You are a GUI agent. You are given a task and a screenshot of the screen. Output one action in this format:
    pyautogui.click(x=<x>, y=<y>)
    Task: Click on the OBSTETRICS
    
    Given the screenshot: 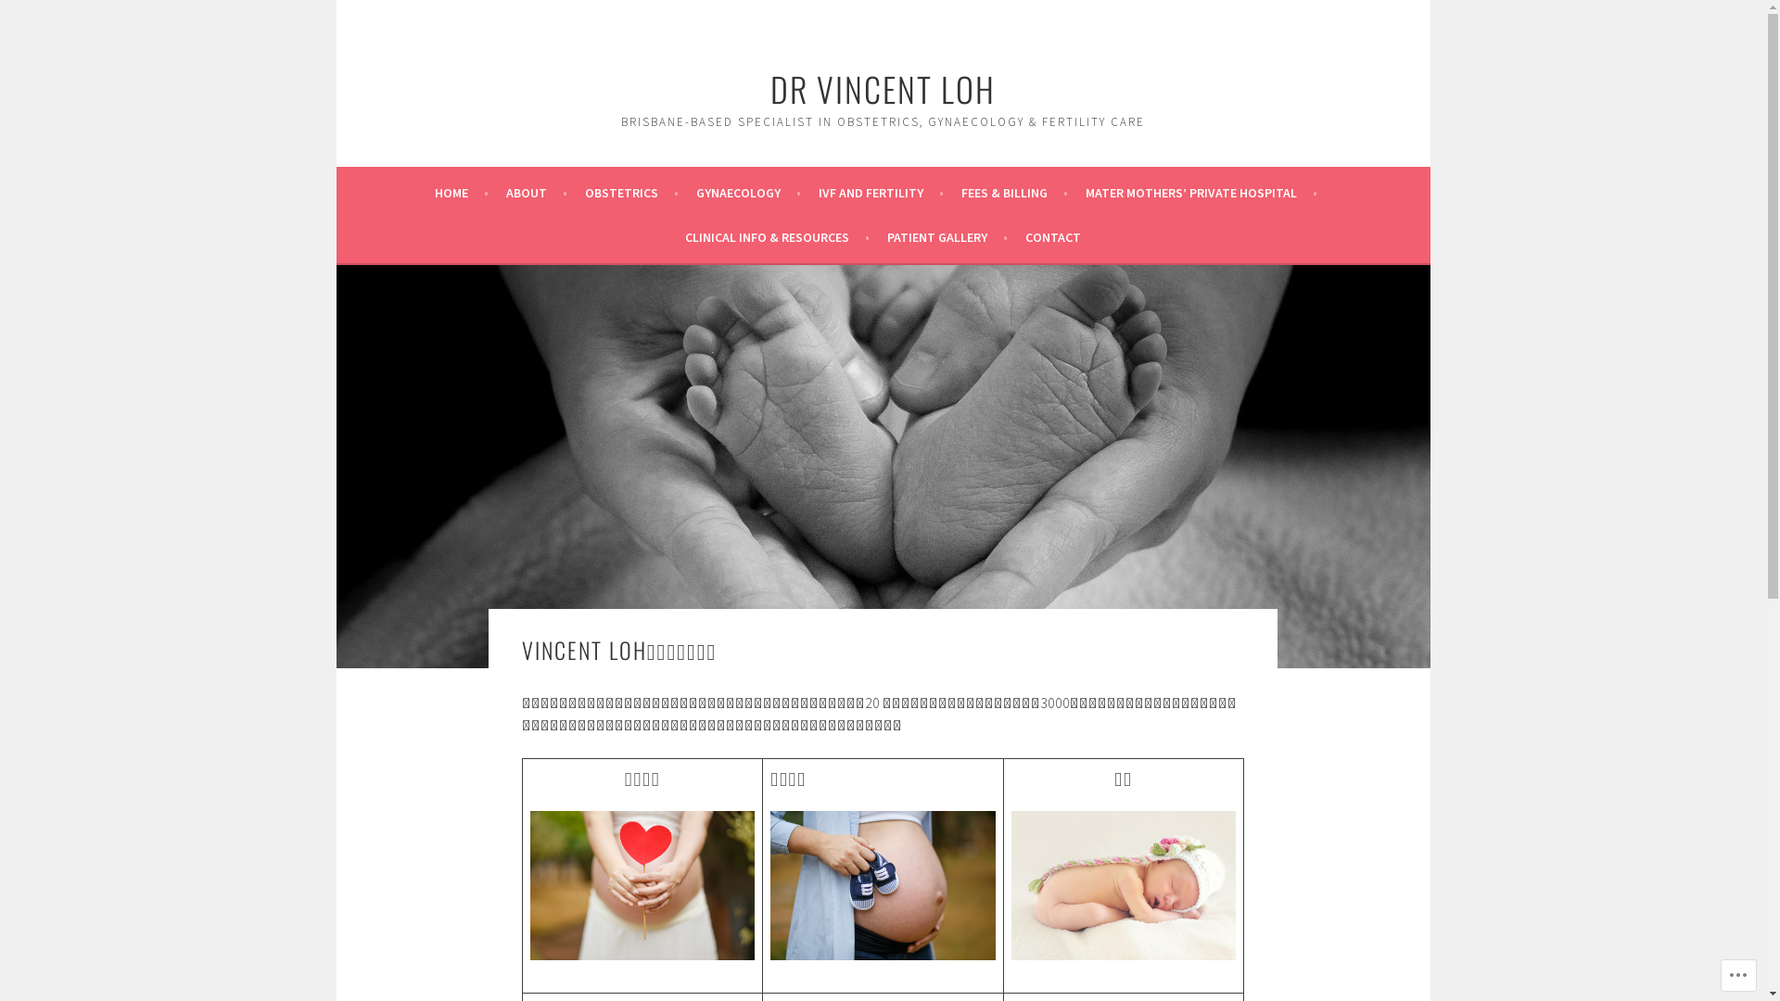 What is the action you would take?
    pyautogui.click(x=630, y=193)
    